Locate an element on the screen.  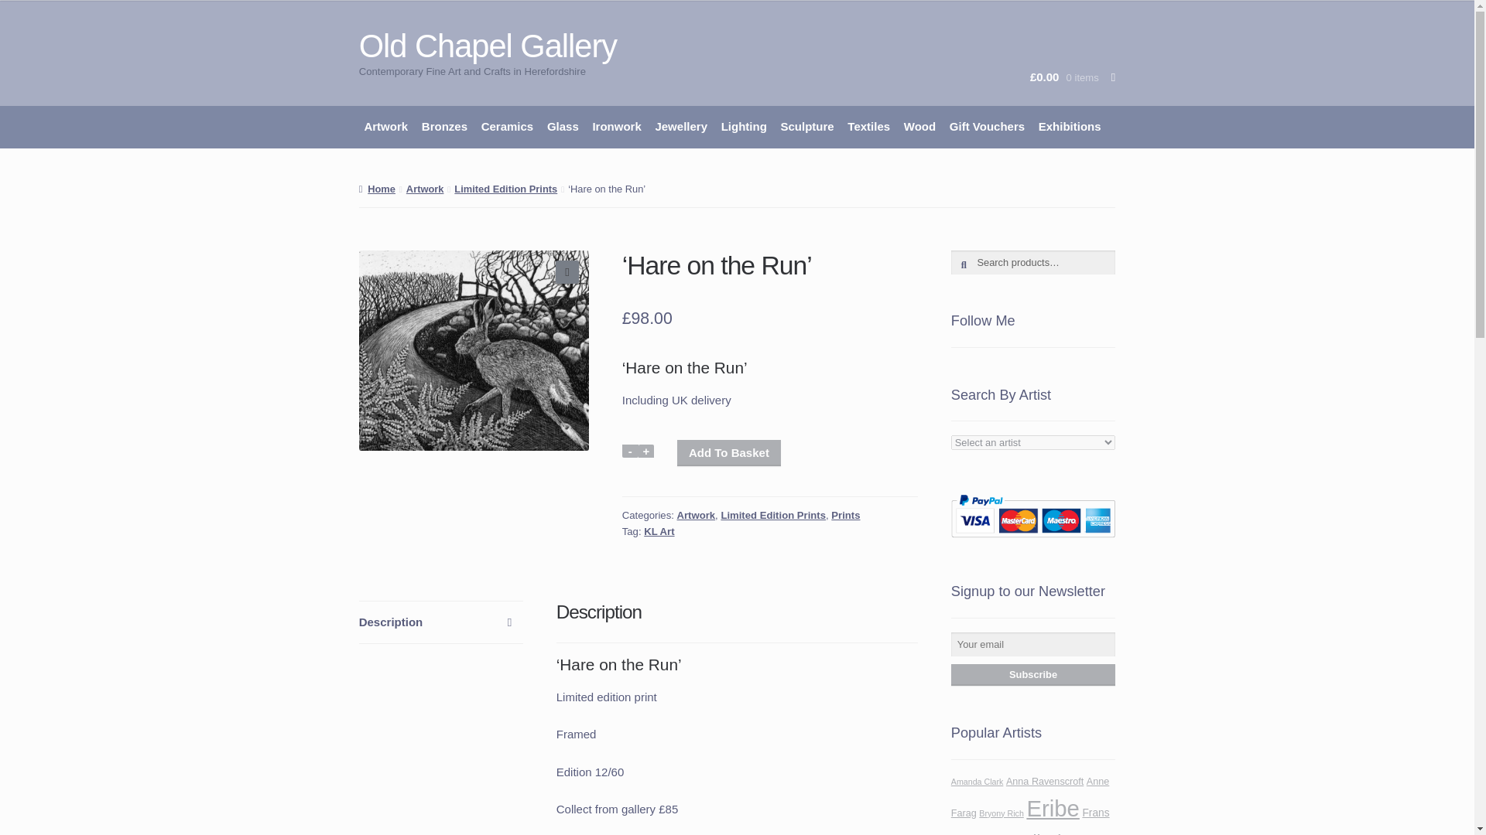
Sculpture is located at coordinates (807, 127).